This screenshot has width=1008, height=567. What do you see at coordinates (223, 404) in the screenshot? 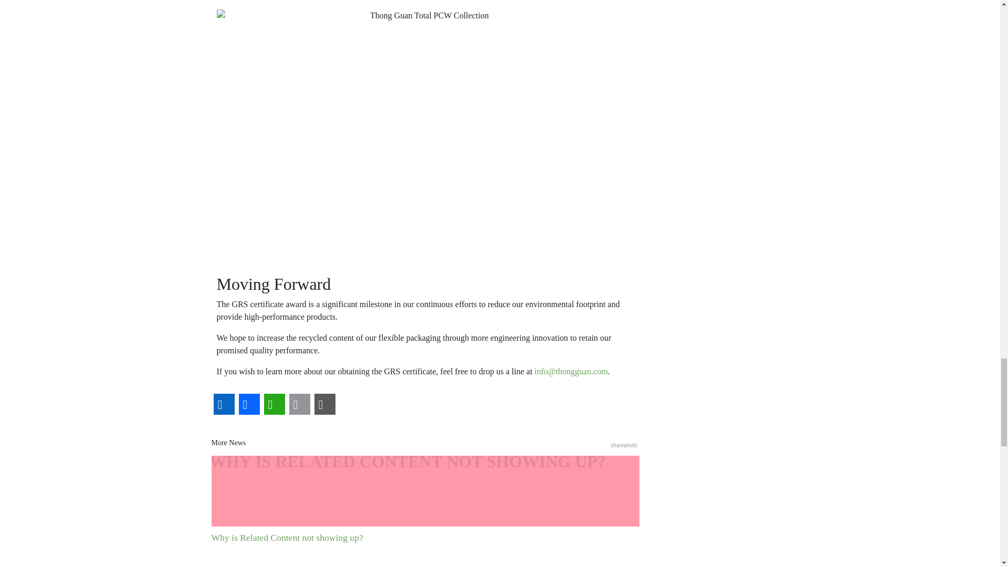
I see `LinkedIn` at bounding box center [223, 404].